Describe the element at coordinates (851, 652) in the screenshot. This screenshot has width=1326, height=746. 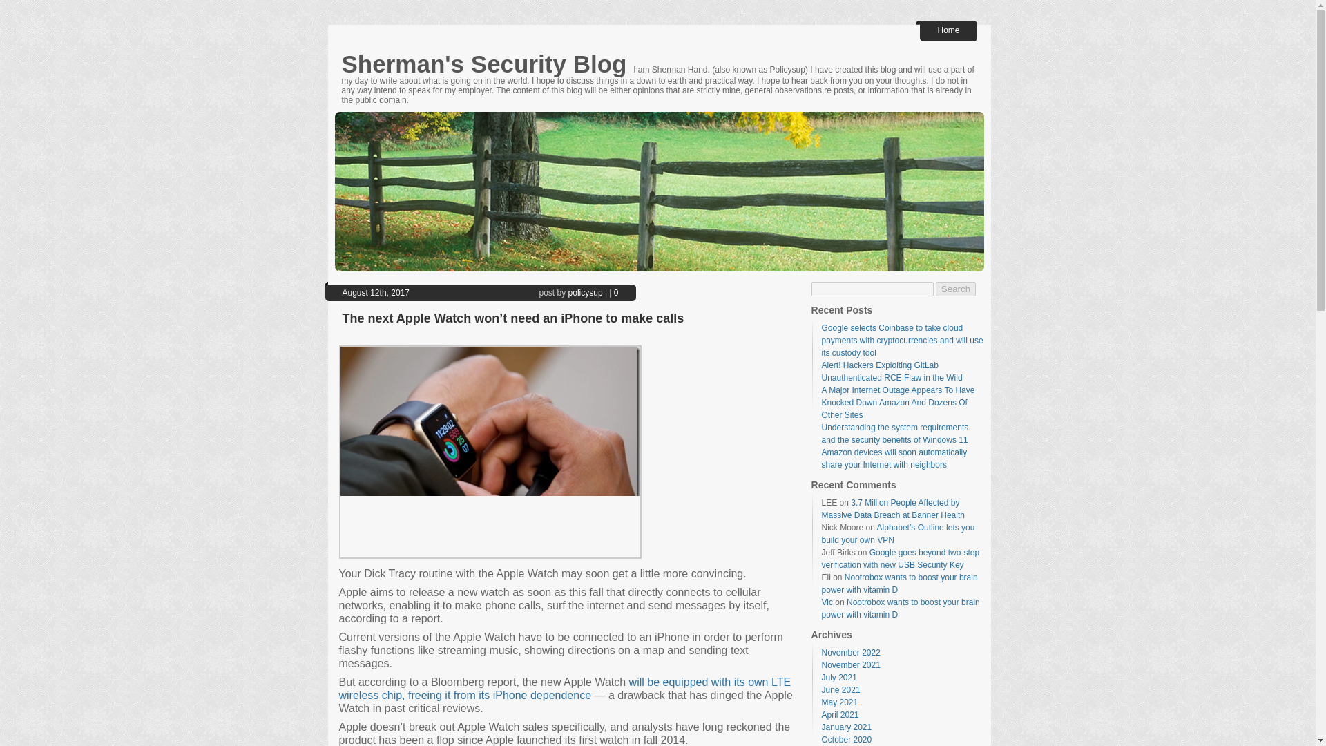
I see `November 2022` at that location.